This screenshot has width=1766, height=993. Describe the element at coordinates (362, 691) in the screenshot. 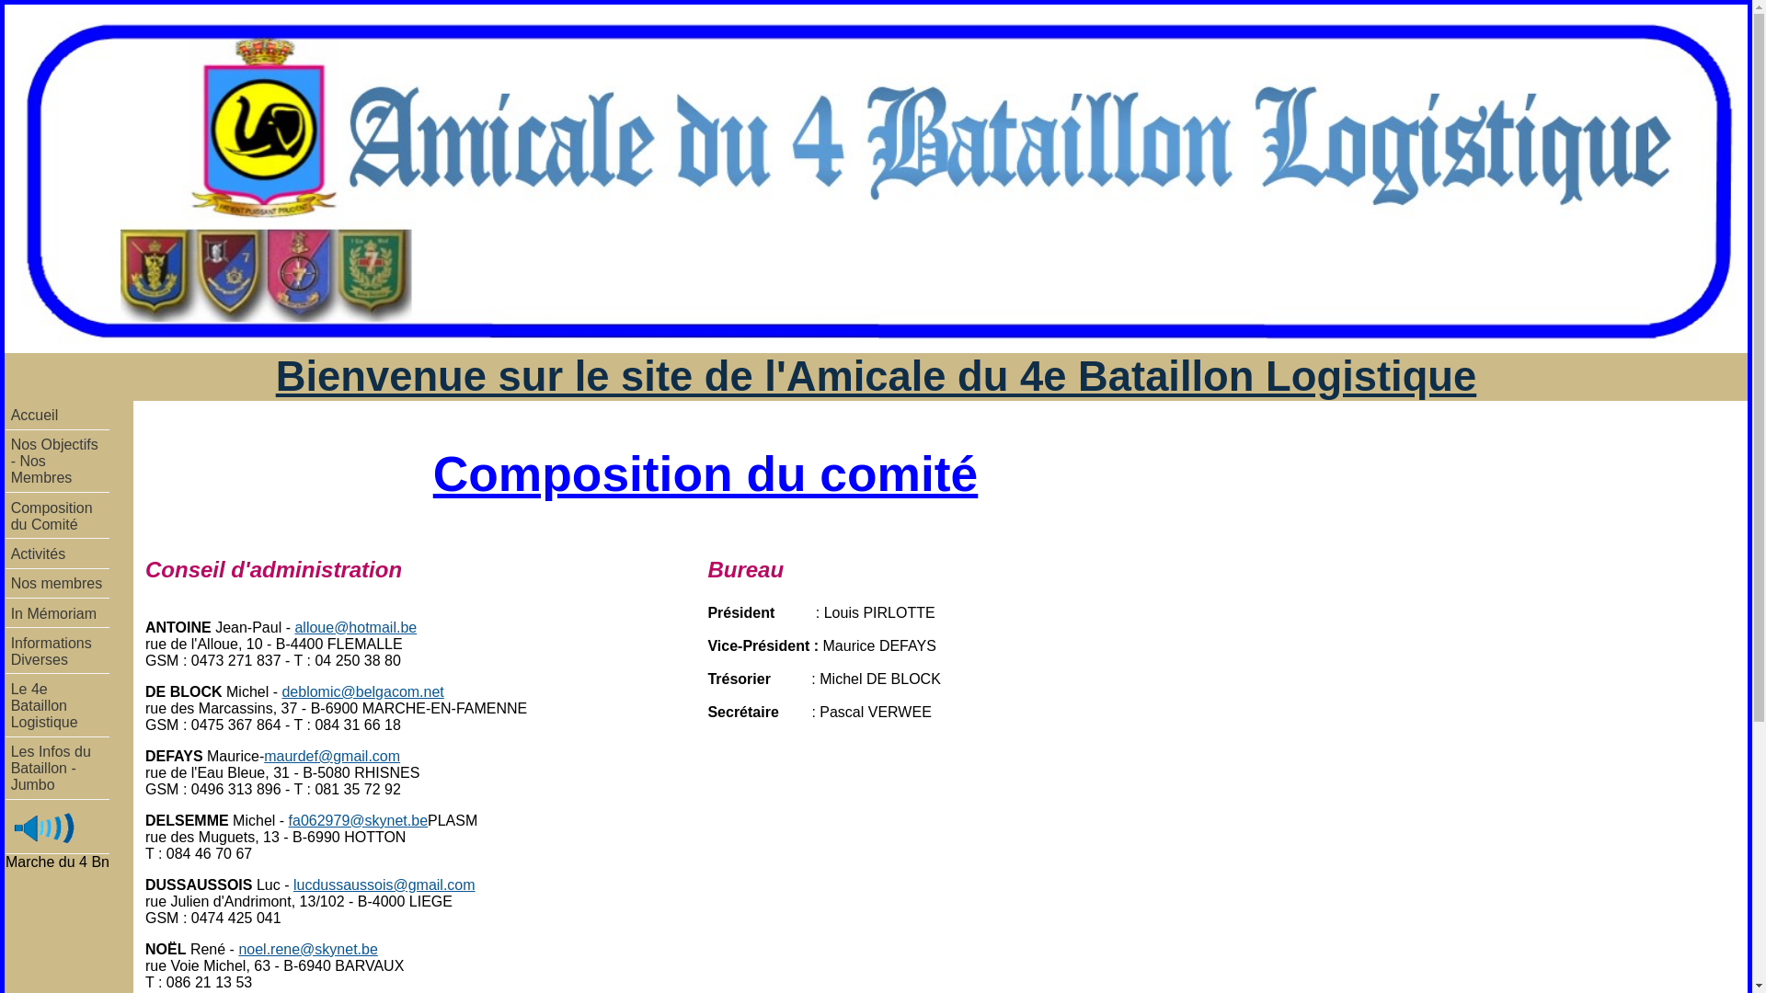

I see `deblomic@belgacom.net` at that location.